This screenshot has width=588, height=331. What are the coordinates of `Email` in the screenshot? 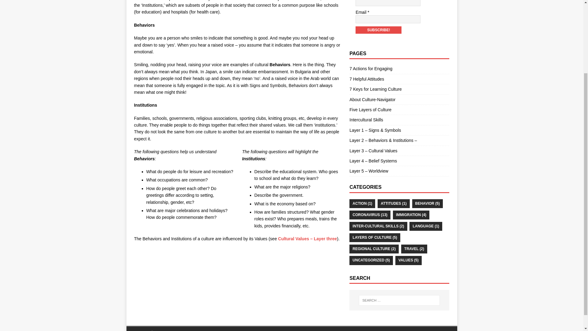 It's located at (388, 19).